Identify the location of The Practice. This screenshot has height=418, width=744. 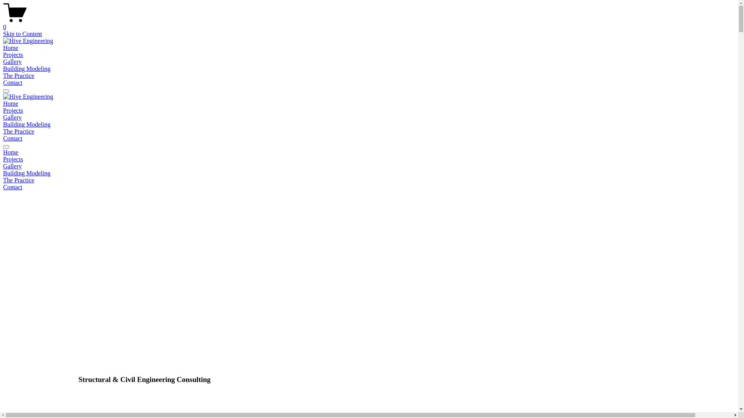
(369, 180).